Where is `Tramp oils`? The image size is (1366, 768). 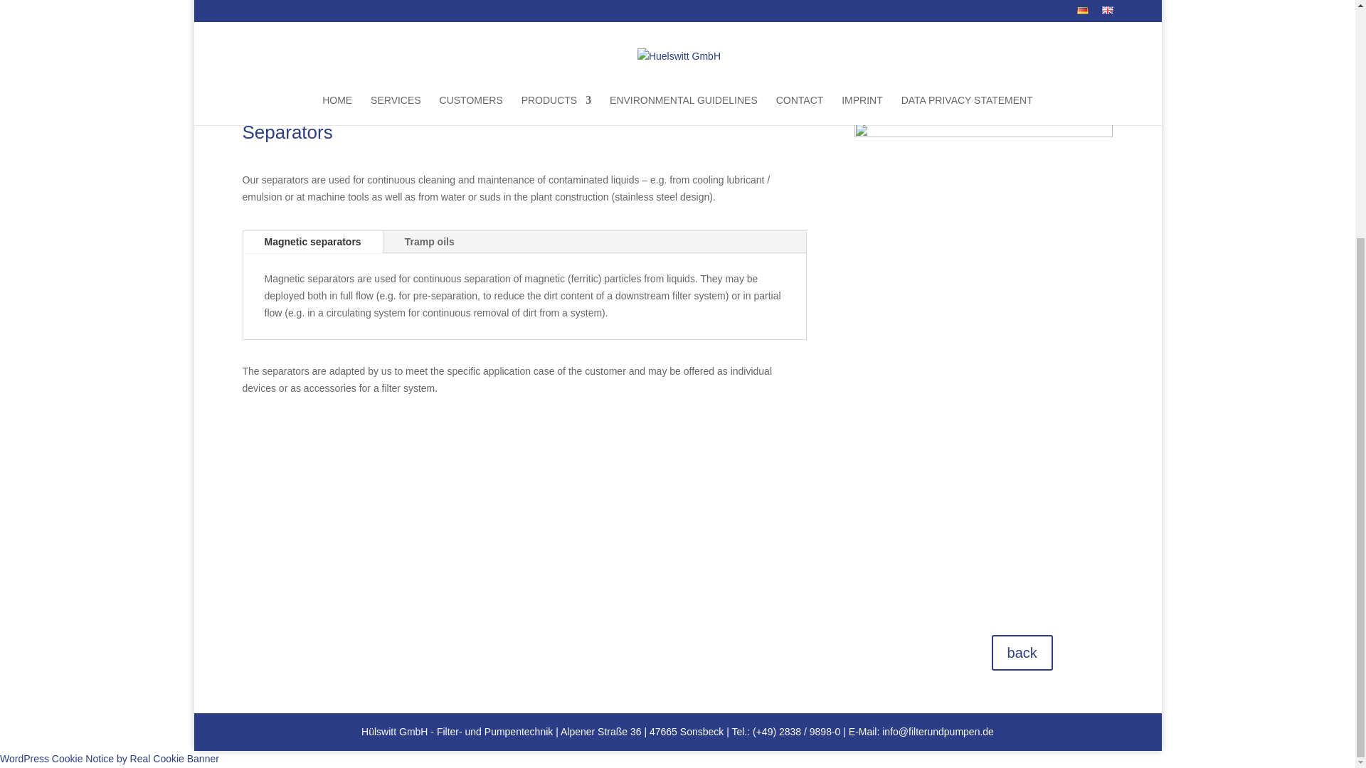
Tramp oils is located at coordinates (430, 242).